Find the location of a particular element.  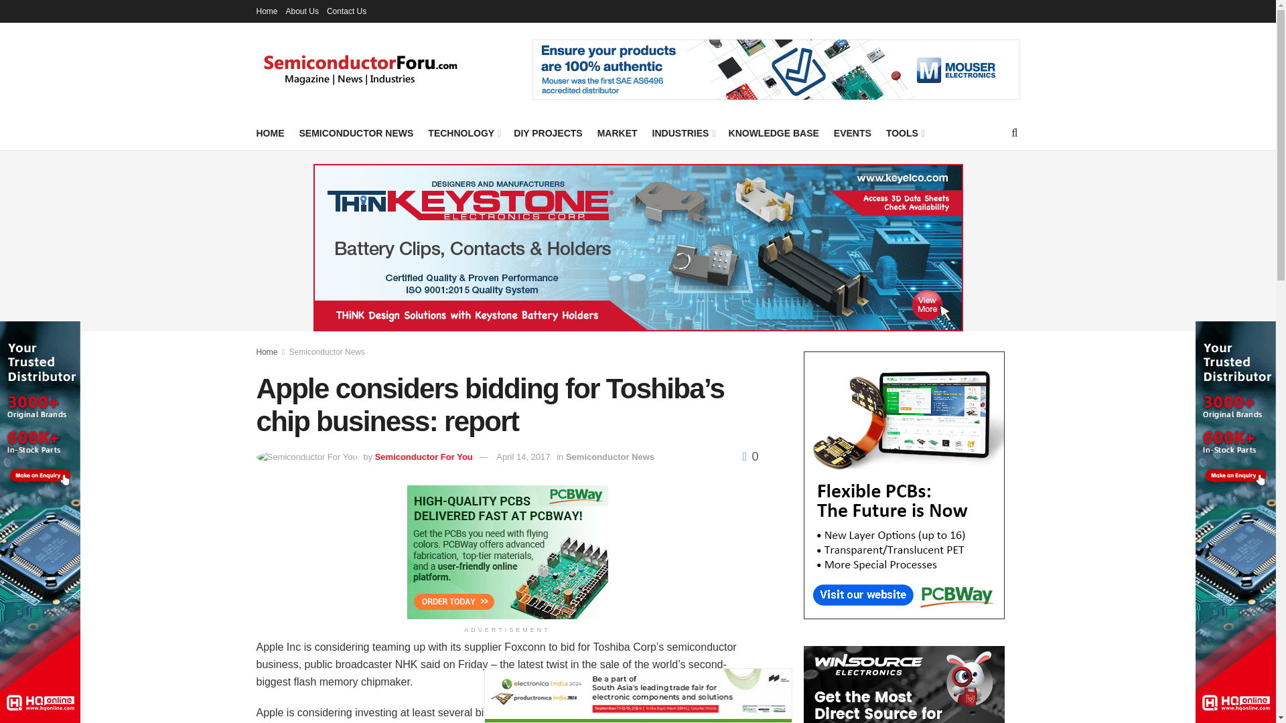

HOME is located at coordinates (270, 133).